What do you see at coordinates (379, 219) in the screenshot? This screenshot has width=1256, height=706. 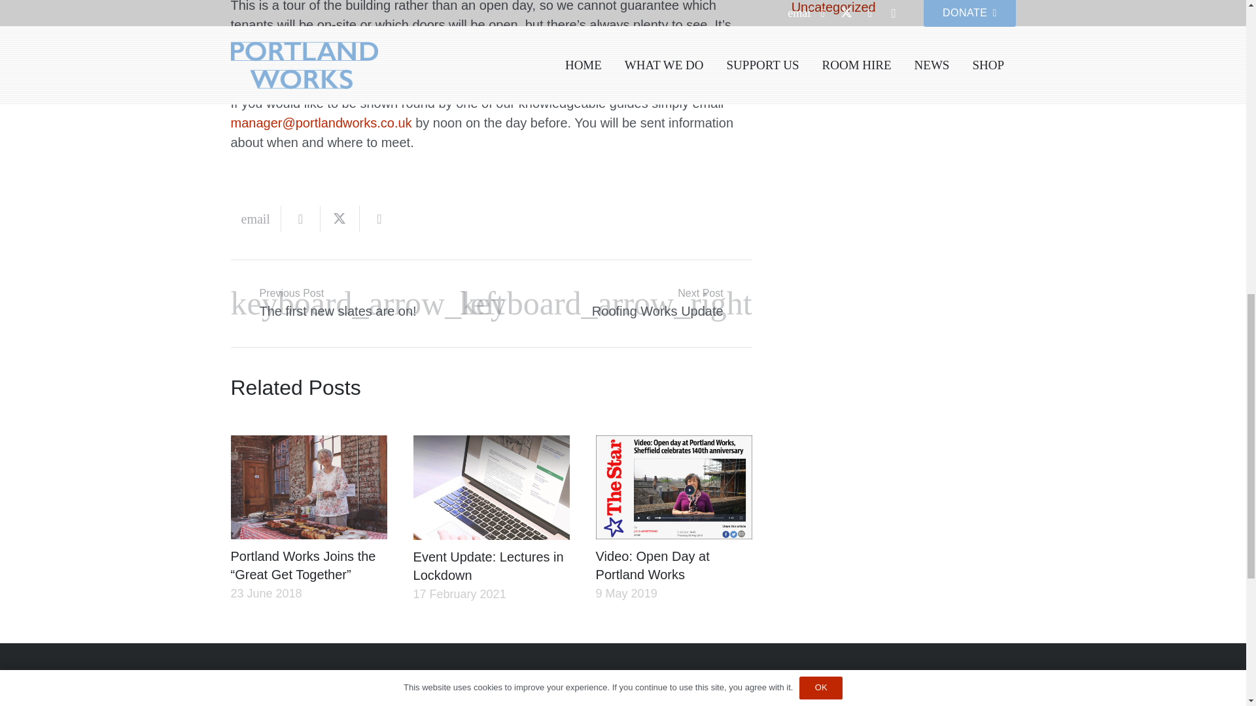 I see `Share this` at bounding box center [379, 219].